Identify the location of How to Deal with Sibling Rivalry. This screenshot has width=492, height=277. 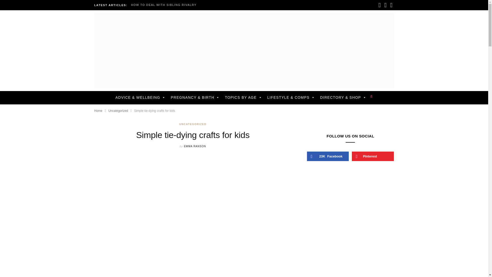
(165, 5).